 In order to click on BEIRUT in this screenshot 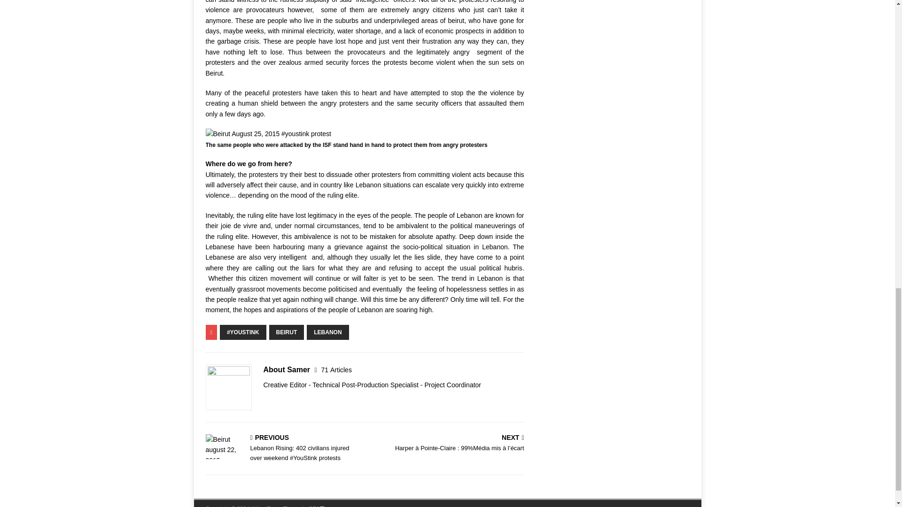, I will do `click(287, 332)`.